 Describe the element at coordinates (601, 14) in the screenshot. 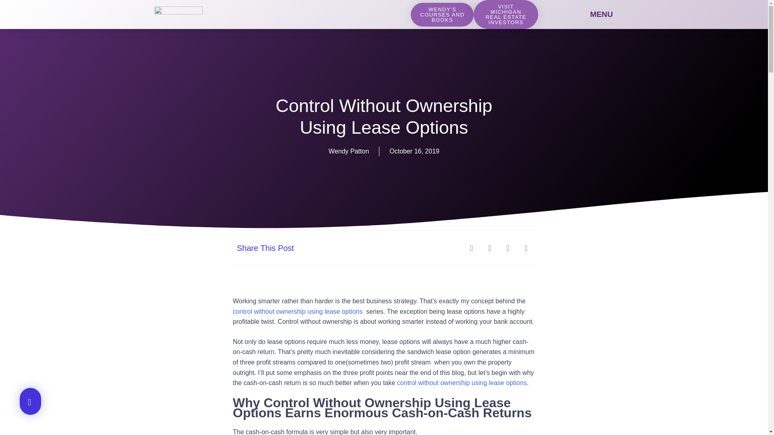

I see `MENU` at that location.